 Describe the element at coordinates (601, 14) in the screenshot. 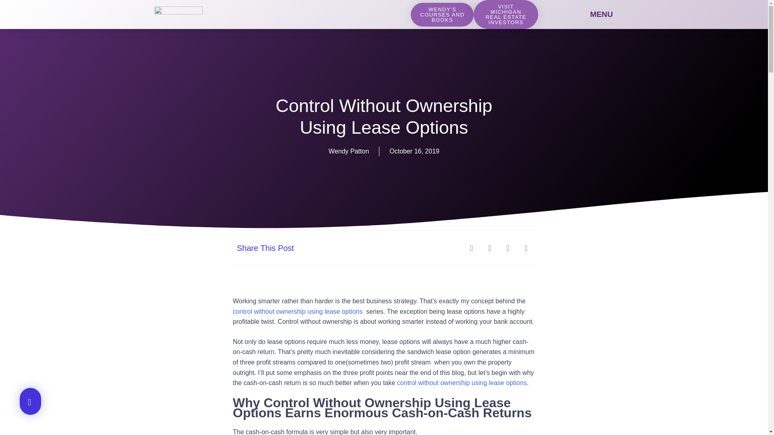

I see `MENU` at that location.